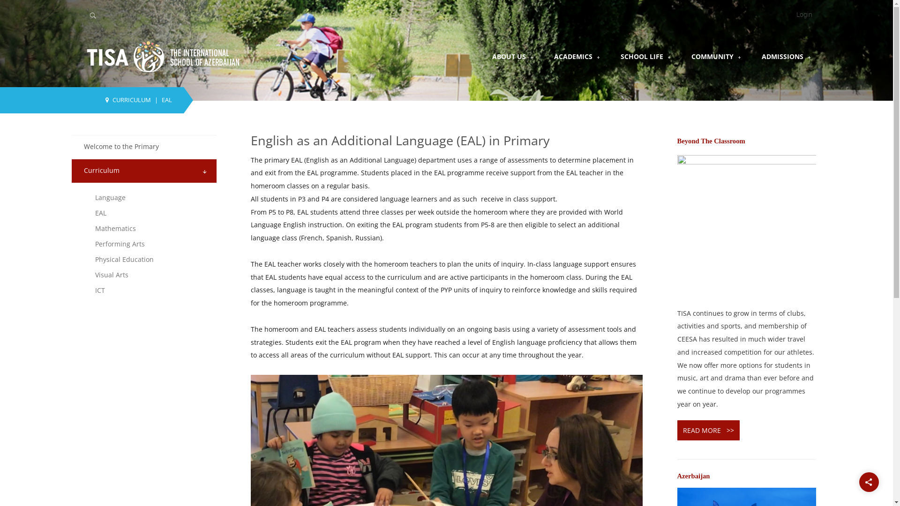 This screenshot has width=900, height=506. Describe the element at coordinates (787, 56) in the screenshot. I see `ADMISSIONS` at that location.